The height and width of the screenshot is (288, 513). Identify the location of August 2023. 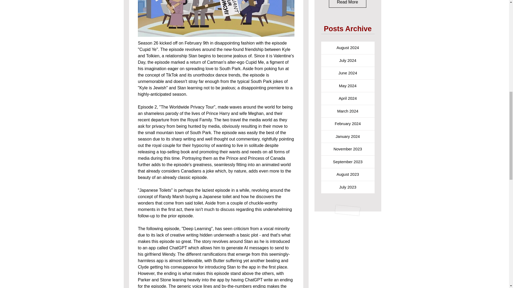
(348, 174).